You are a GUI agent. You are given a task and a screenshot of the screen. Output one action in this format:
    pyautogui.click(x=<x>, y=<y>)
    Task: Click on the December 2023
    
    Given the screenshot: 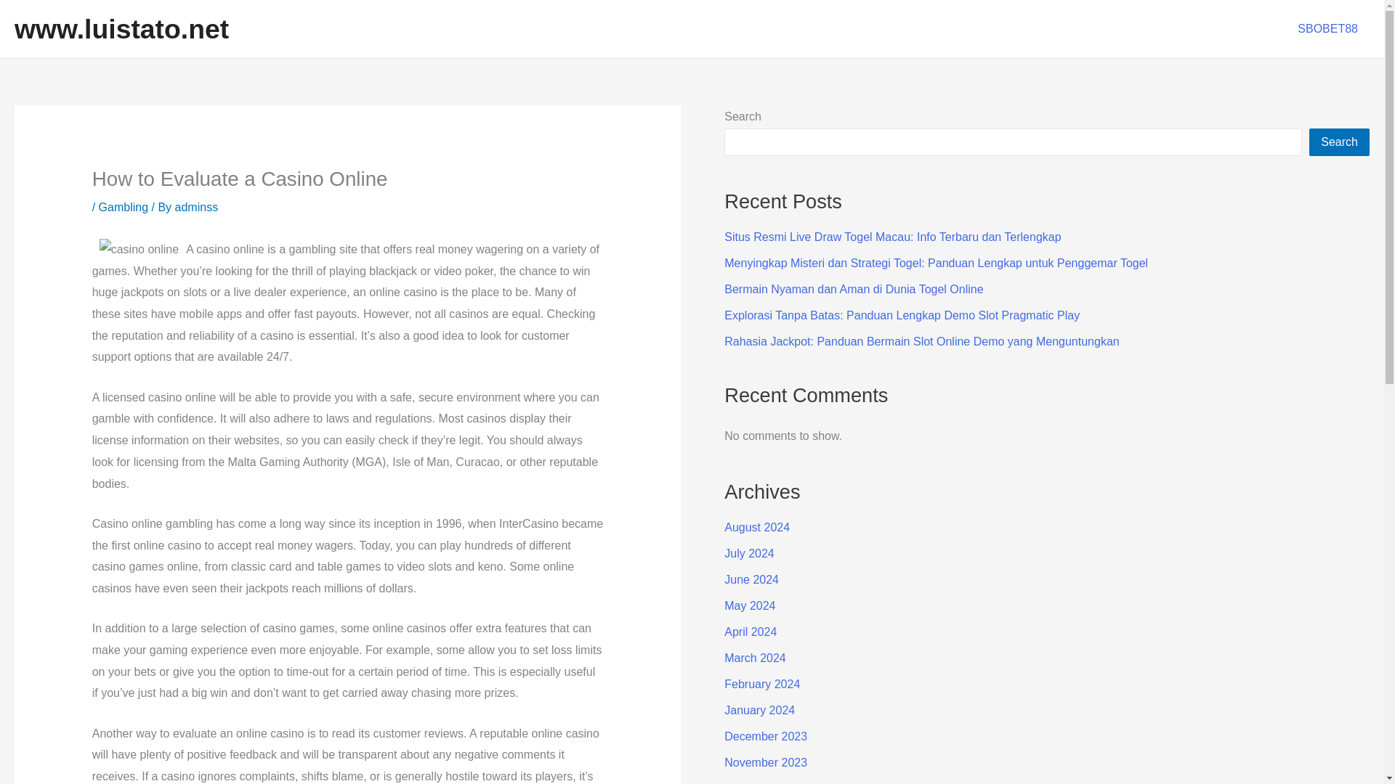 What is the action you would take?
    pyautogui.click(x=766, y=736)
    